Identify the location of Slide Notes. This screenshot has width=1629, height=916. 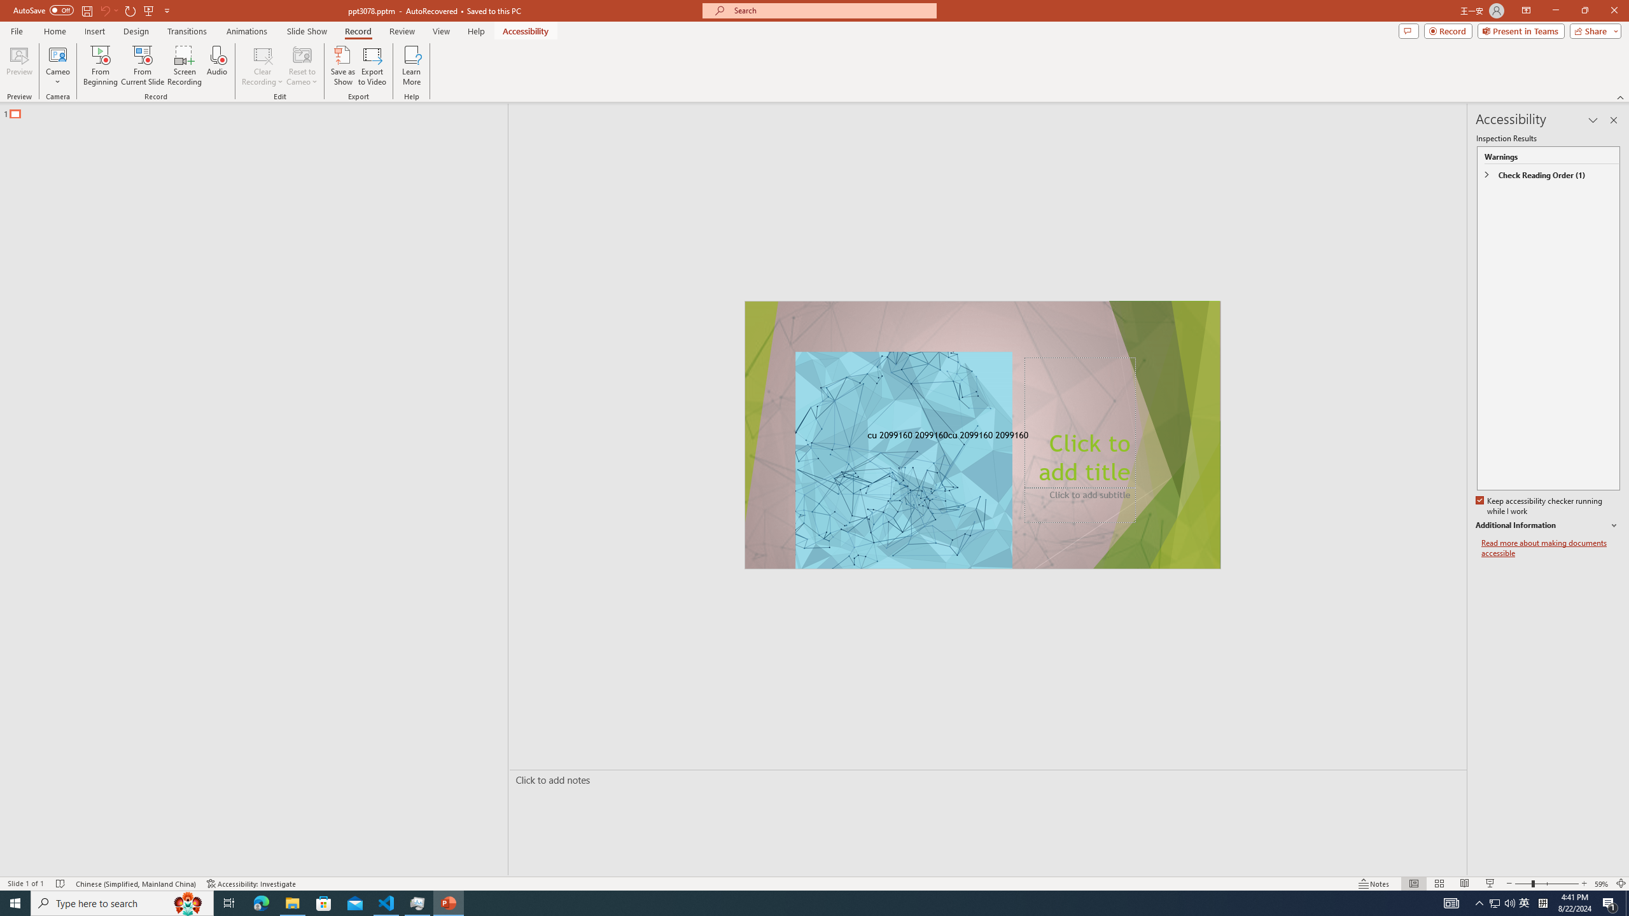
(985, 780).